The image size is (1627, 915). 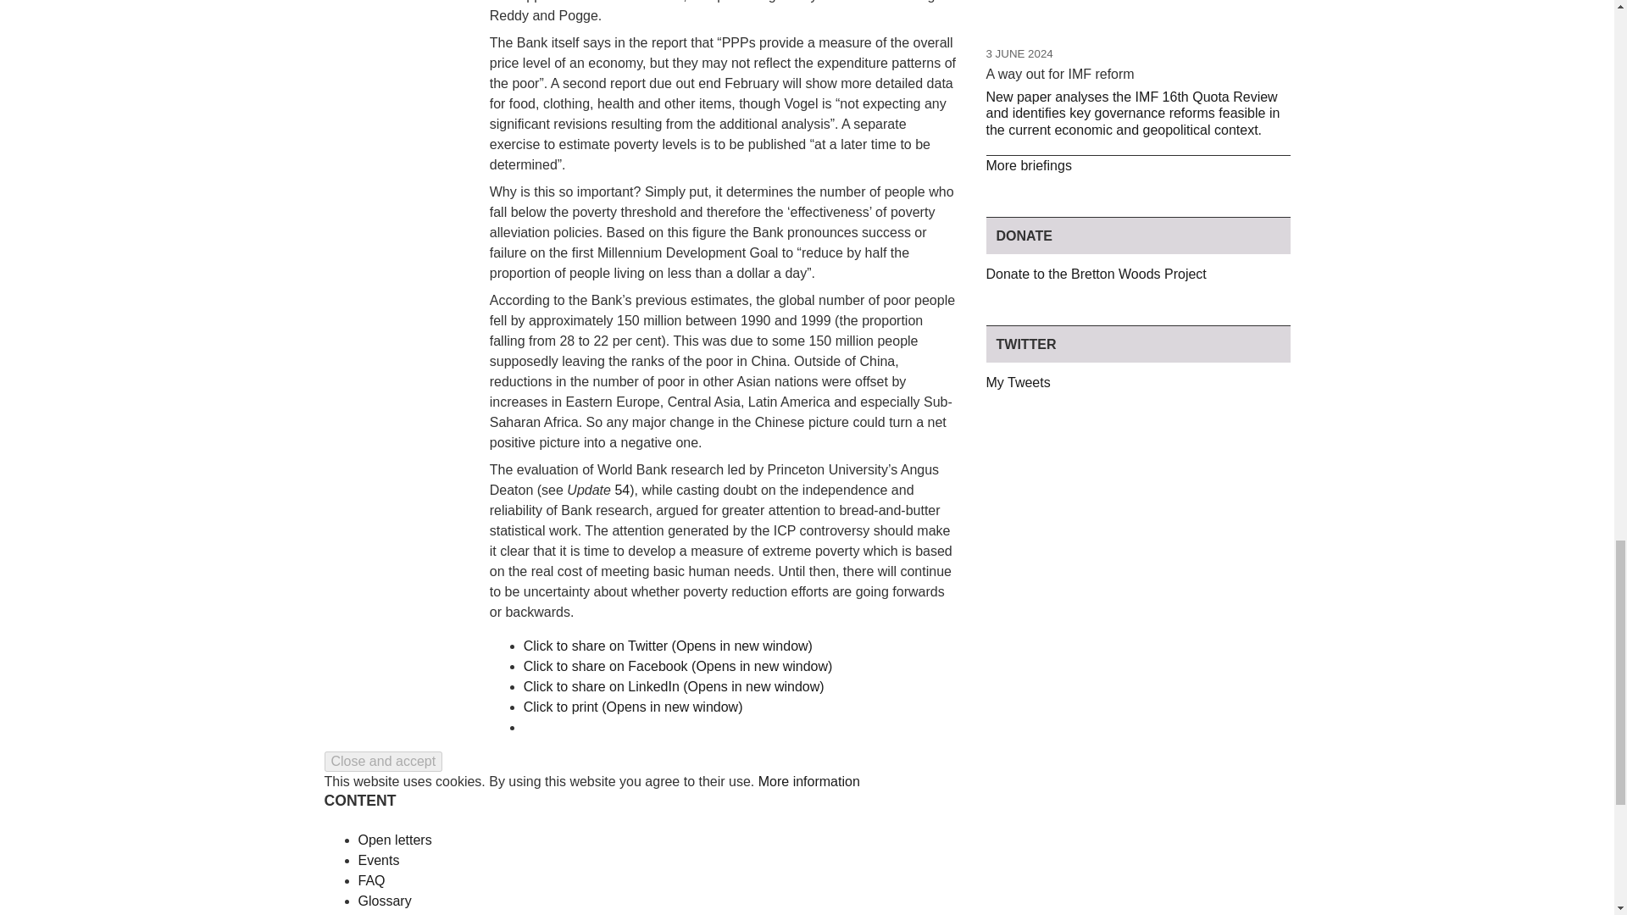 I want to click on Click to share on LinkedIn, so click(x=675, y=686).